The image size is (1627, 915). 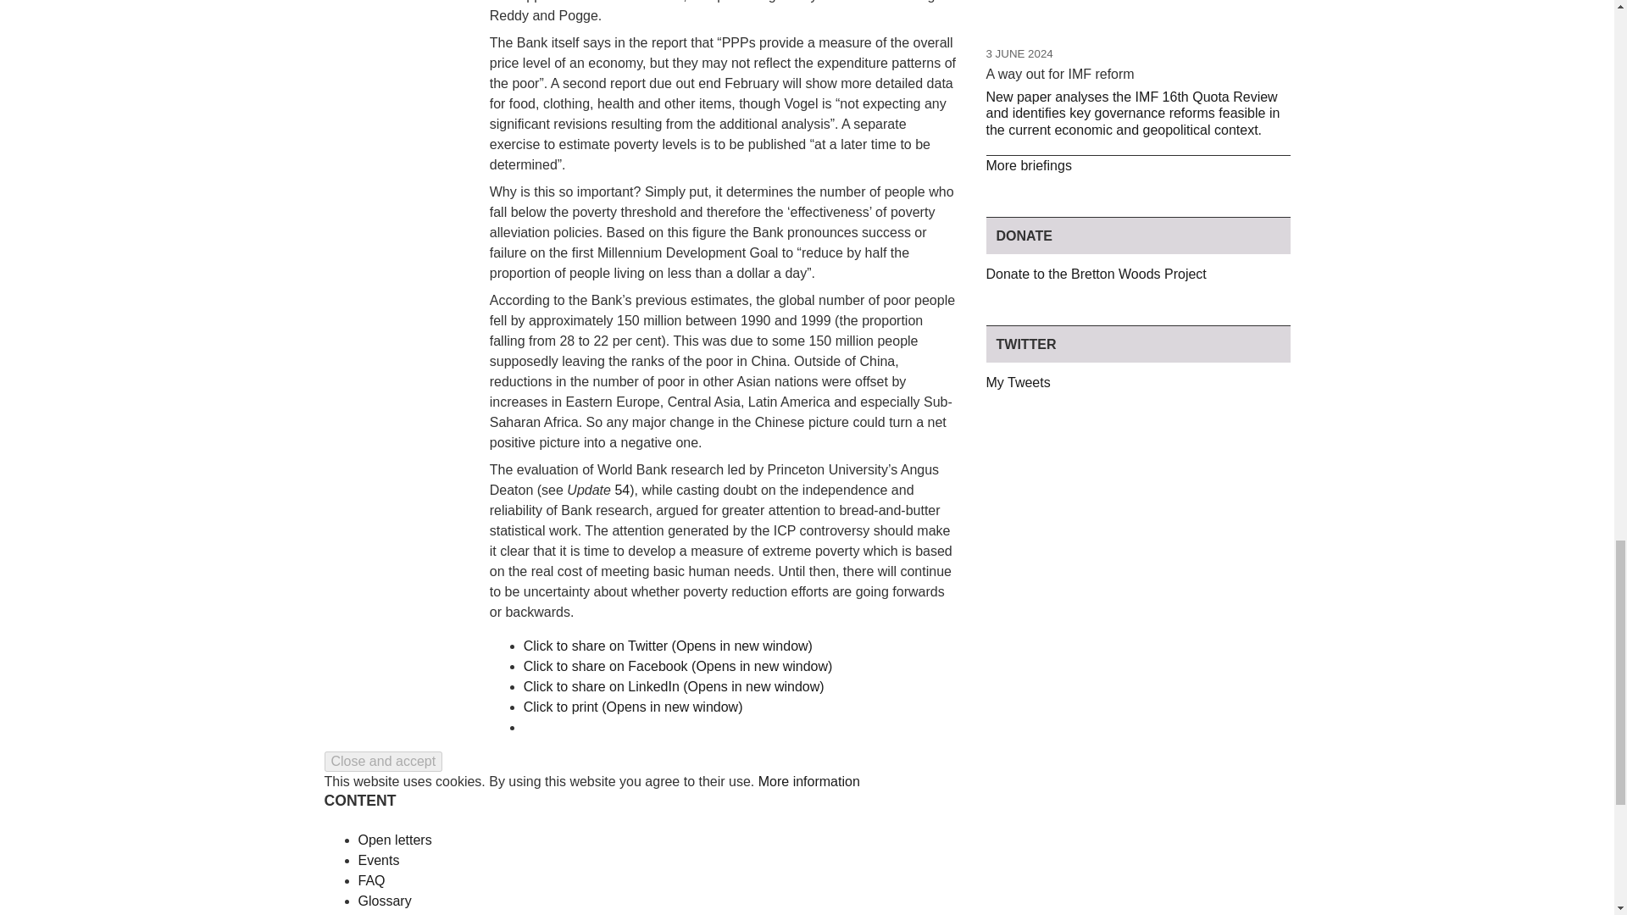 I want to click on Click to share on LinkedIn, so click(x=675, y=686).